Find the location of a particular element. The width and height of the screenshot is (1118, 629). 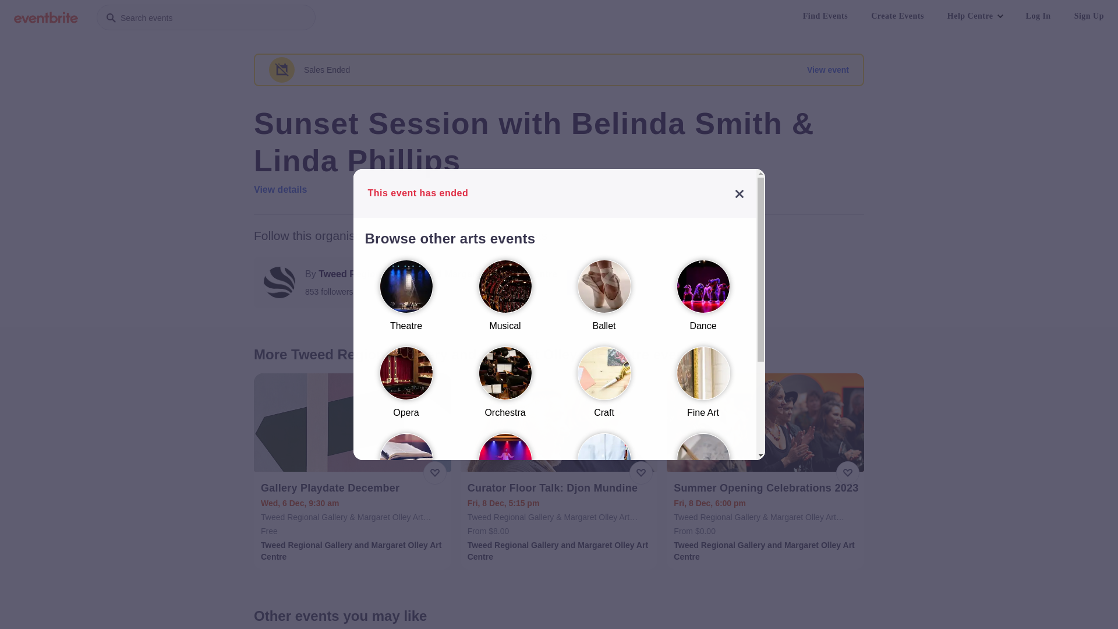

Eventbrite is located at coordinates (46, 17).